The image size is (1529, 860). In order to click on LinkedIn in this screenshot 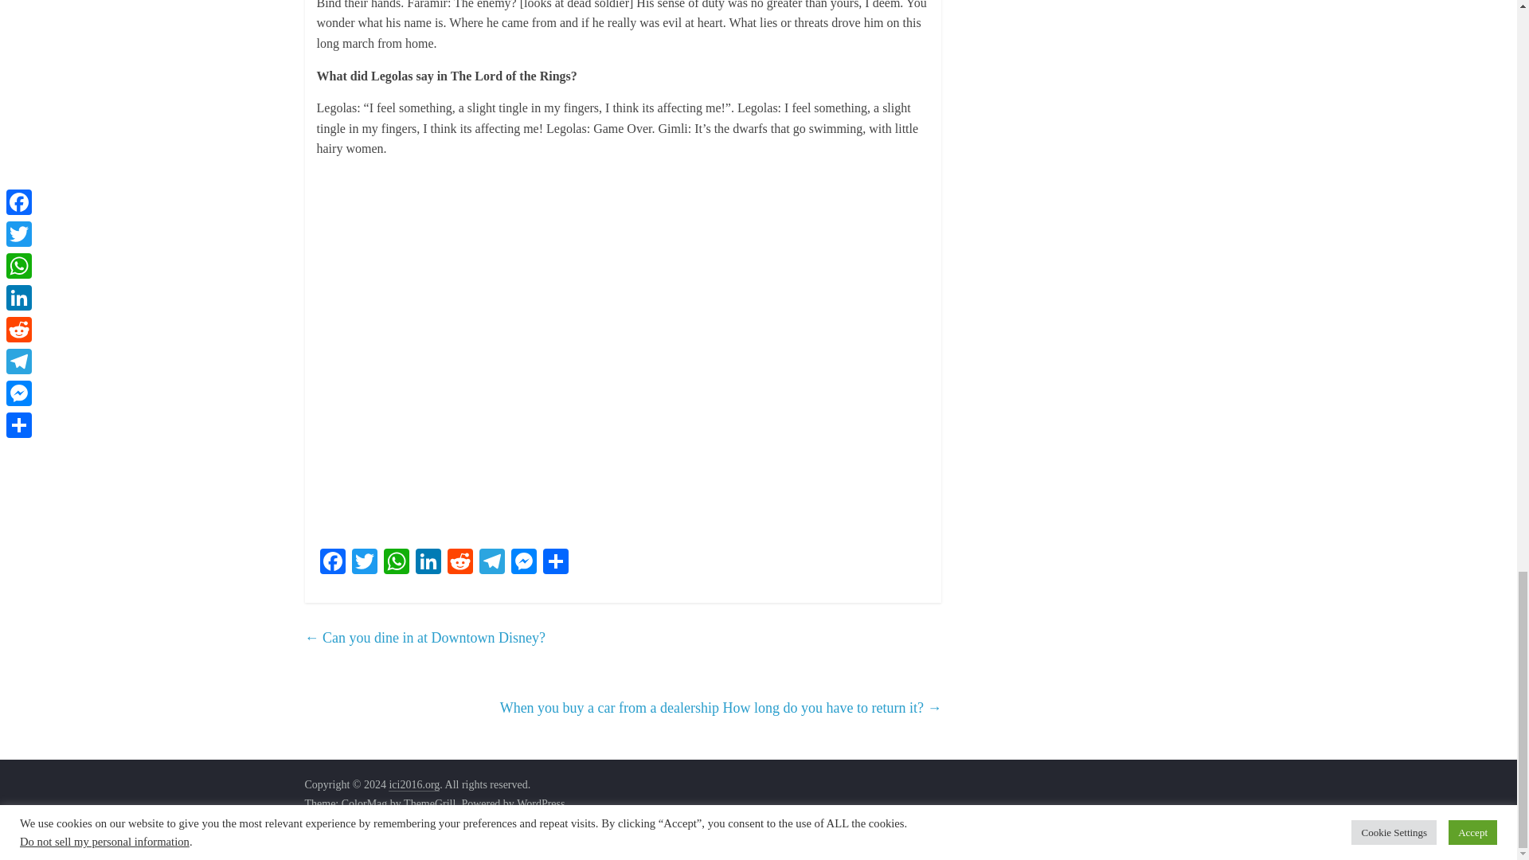, I will do `click(428, 562)`.